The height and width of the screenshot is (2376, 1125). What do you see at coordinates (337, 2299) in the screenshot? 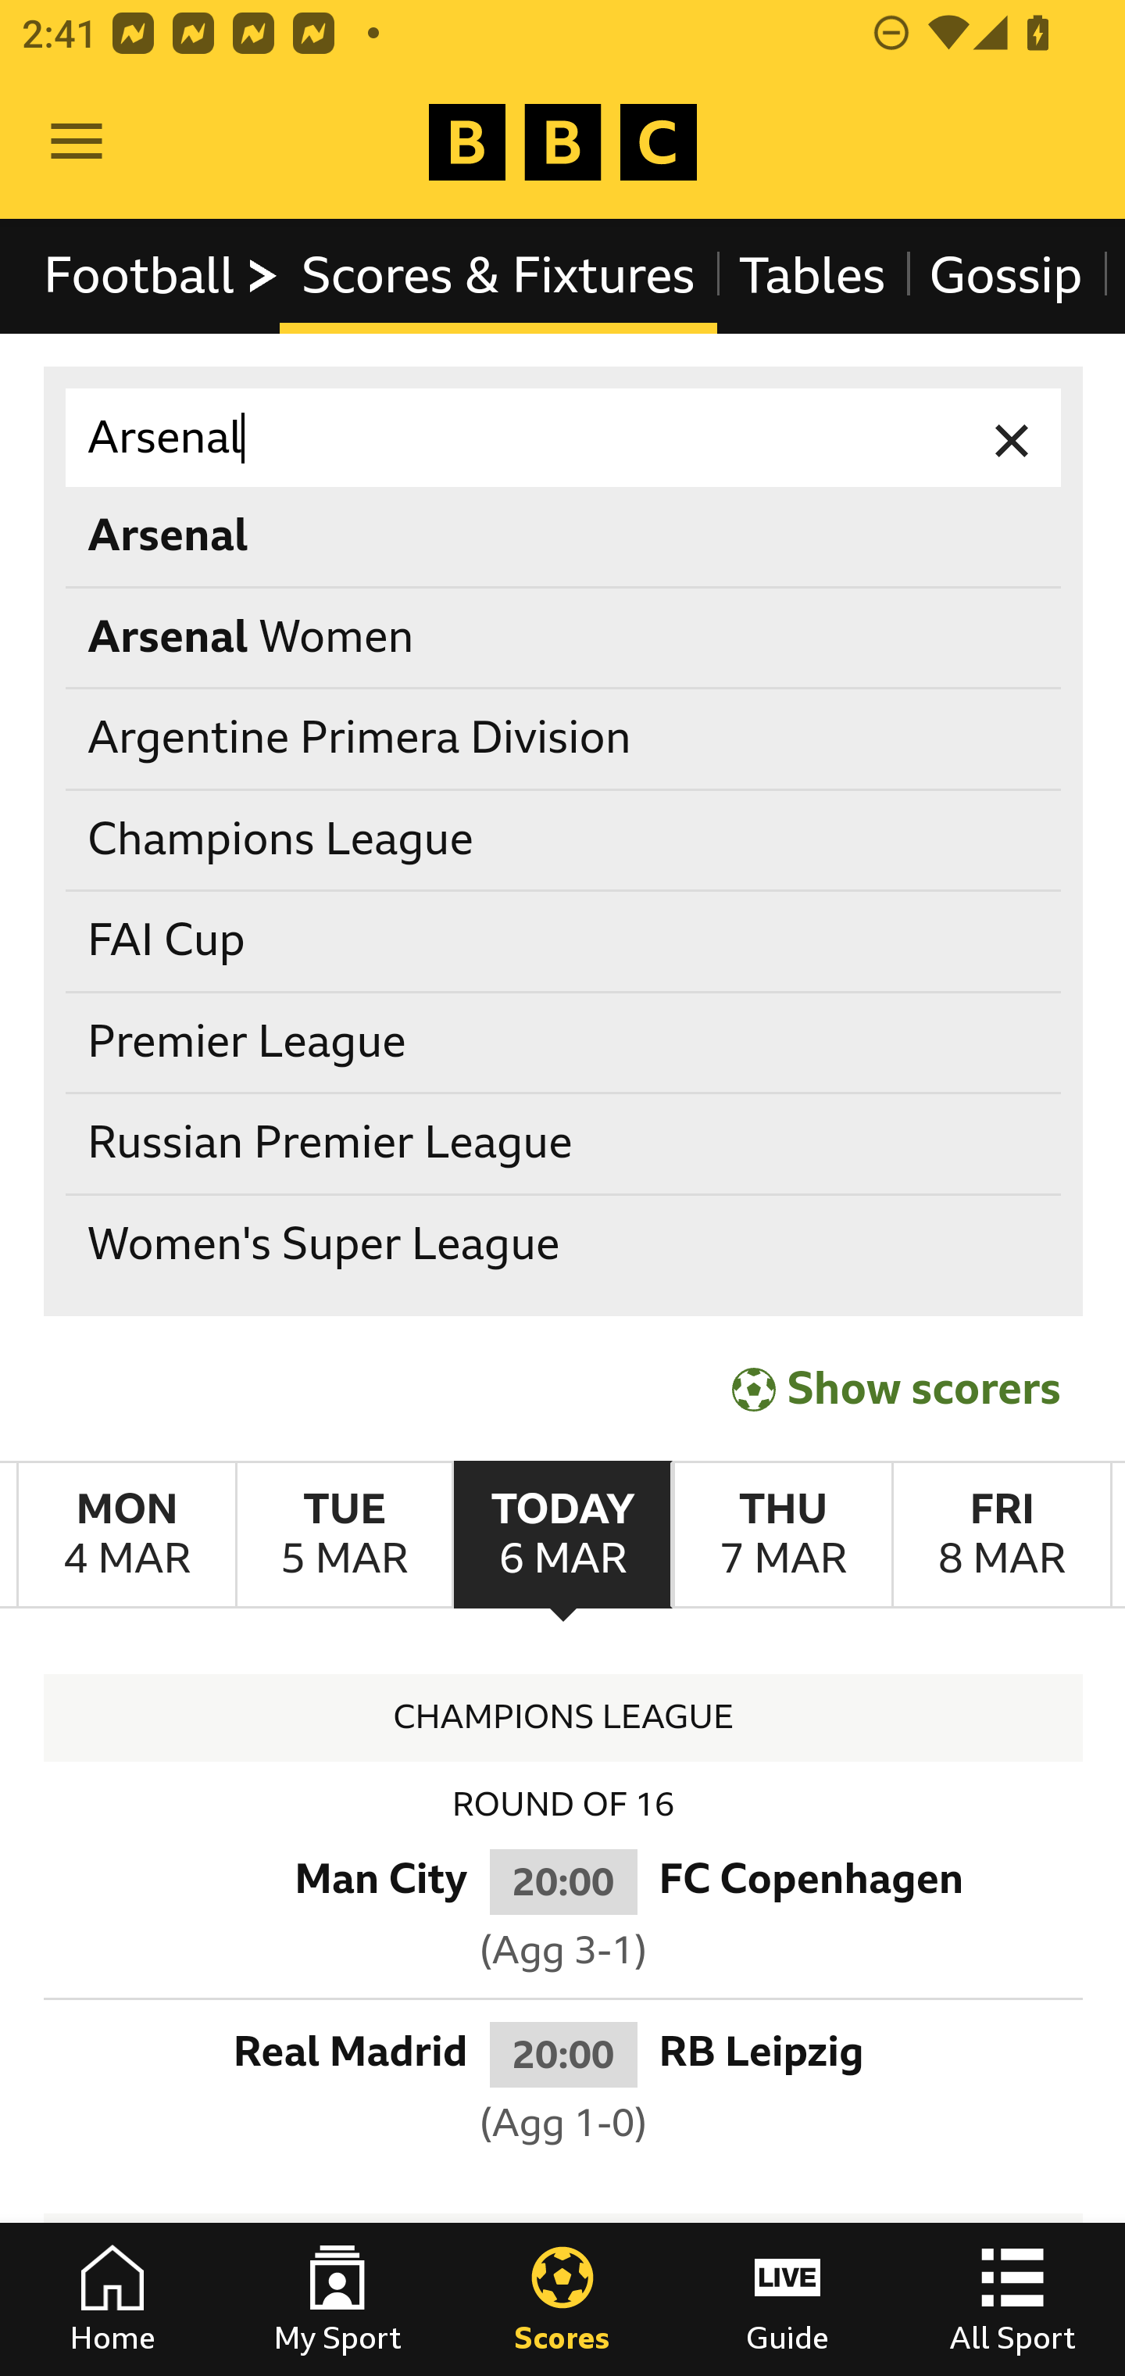
I see `My Sport` at bounding box center [337, 2299].